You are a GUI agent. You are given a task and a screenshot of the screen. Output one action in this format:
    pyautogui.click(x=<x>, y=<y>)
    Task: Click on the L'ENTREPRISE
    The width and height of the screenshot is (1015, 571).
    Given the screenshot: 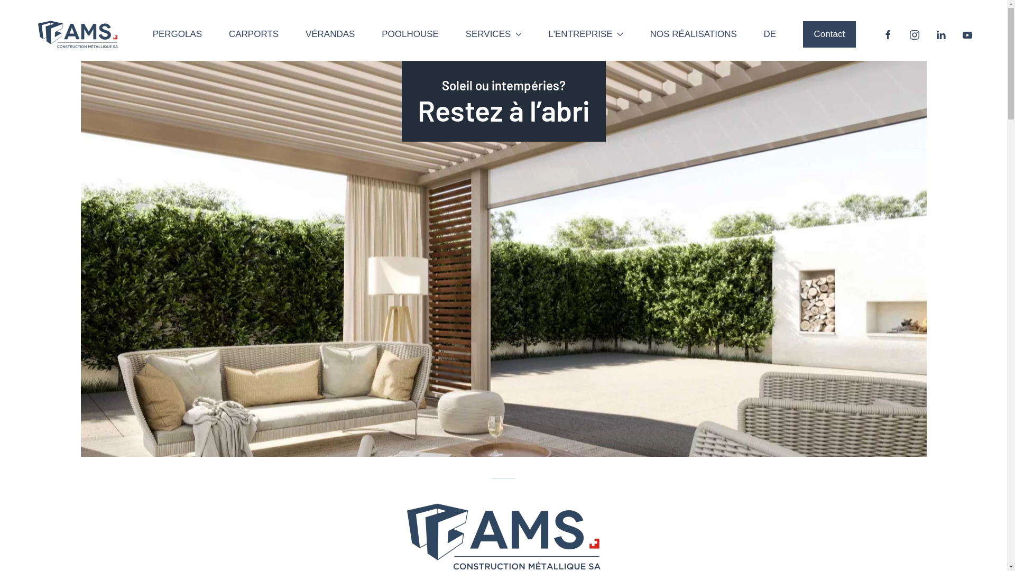 What is the action you would take?
    pyautogui.click(x=586, y=34)
    